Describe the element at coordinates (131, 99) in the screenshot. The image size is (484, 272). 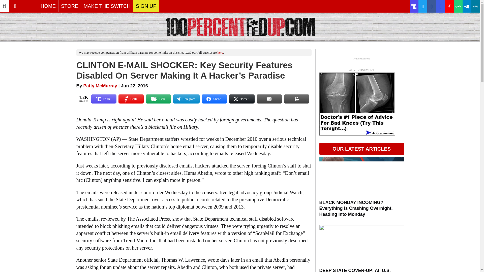
I see `Share on Gettr` at that location.